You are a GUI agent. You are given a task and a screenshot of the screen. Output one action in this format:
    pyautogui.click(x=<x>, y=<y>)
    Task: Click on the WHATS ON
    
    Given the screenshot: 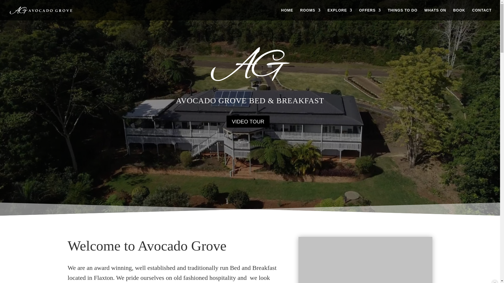 What is the action you would take?
    pyautogui.click(x=435, y=14)
    